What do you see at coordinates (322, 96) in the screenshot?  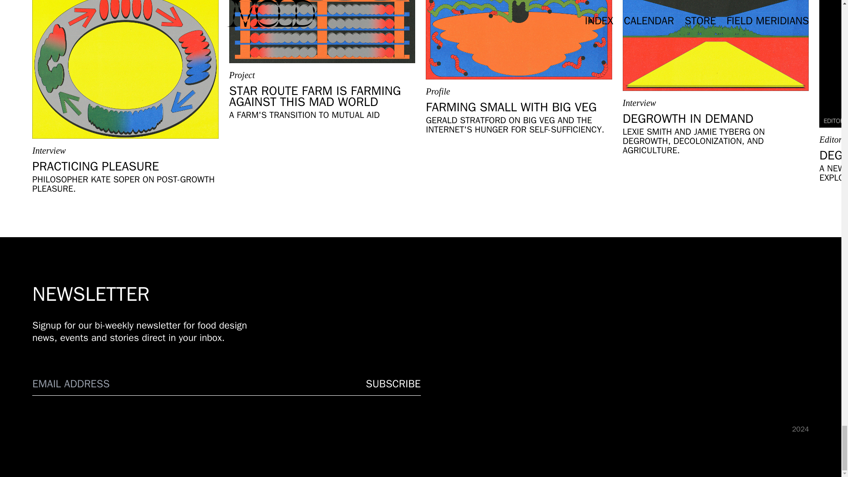 I see `STAR ROUTE FARM IS FARMING AGAINST THIS MAD WORLD` at bounding box center [322, 96].